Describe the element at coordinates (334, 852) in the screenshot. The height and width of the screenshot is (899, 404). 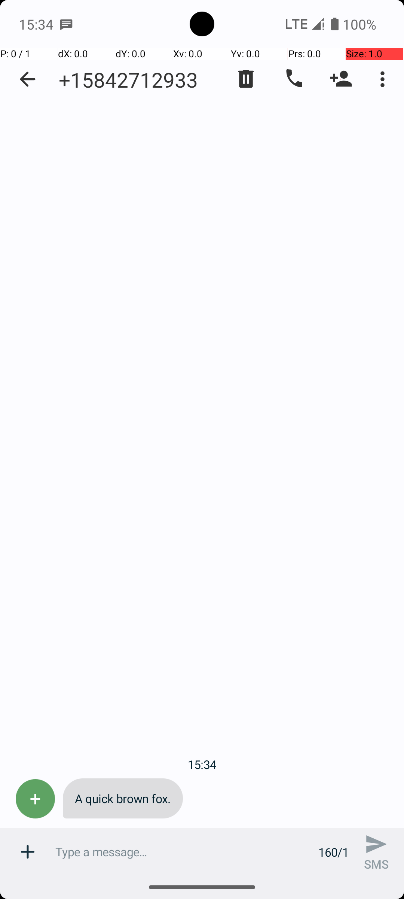
I see `160/1` at that location.